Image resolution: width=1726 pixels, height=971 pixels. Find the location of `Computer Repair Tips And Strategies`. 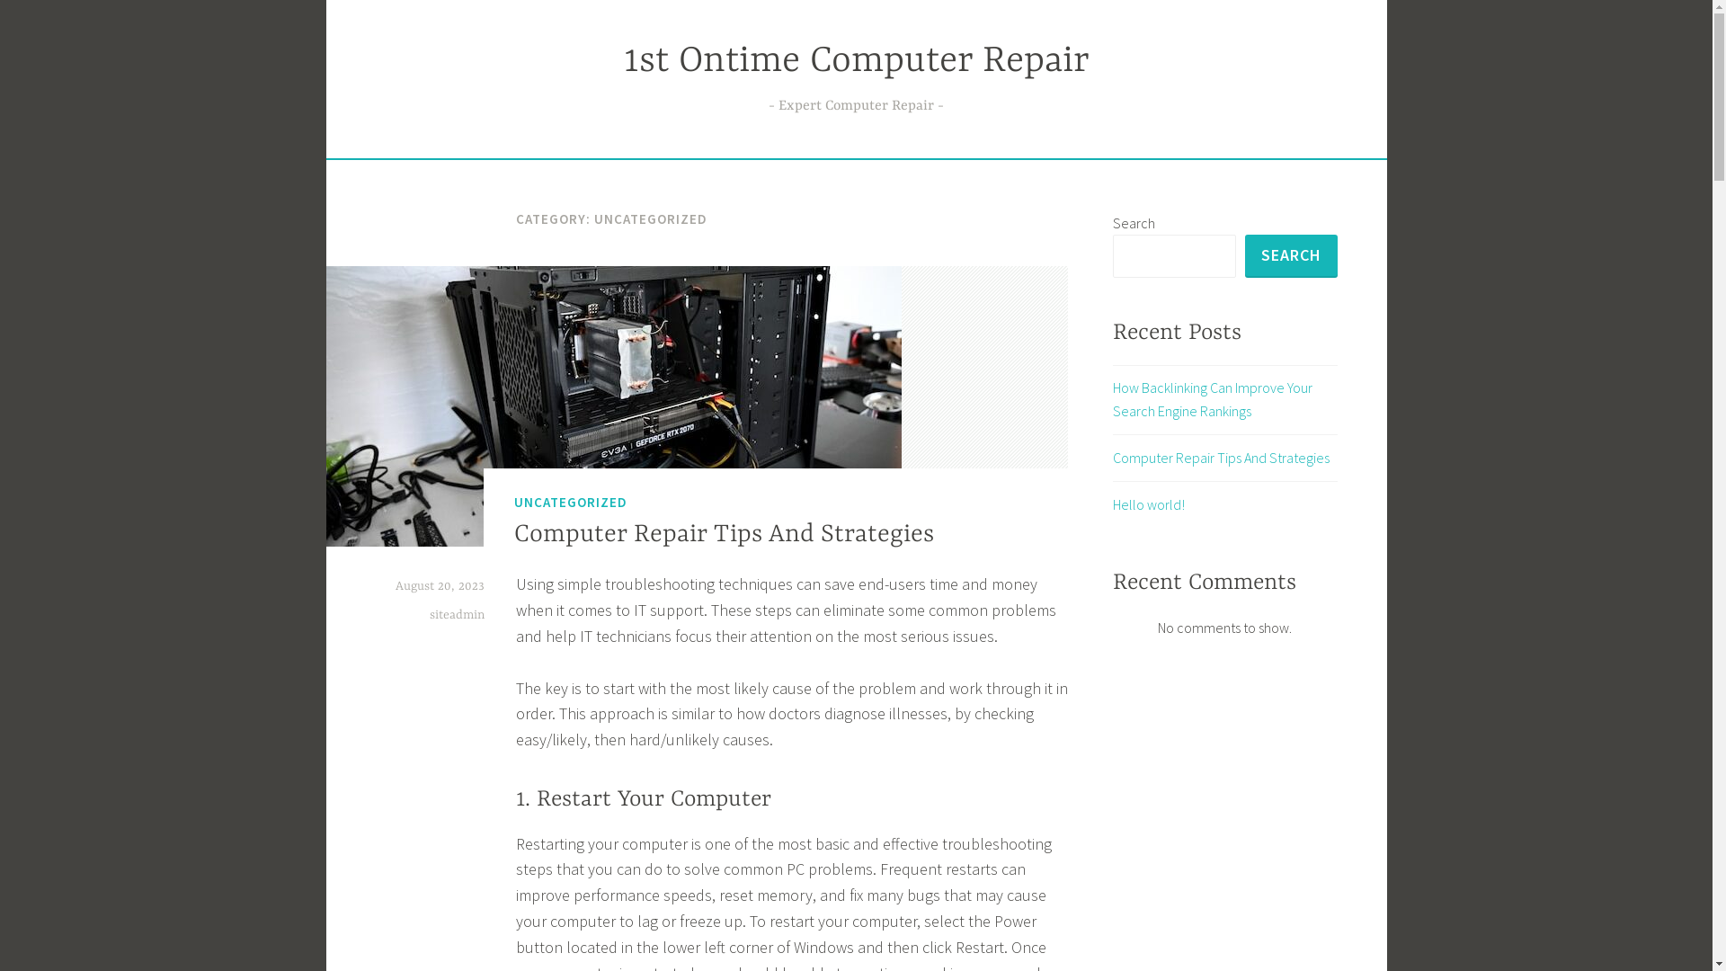

Computer Repair Tips And Strategies is located at coordinates (1221, 458).